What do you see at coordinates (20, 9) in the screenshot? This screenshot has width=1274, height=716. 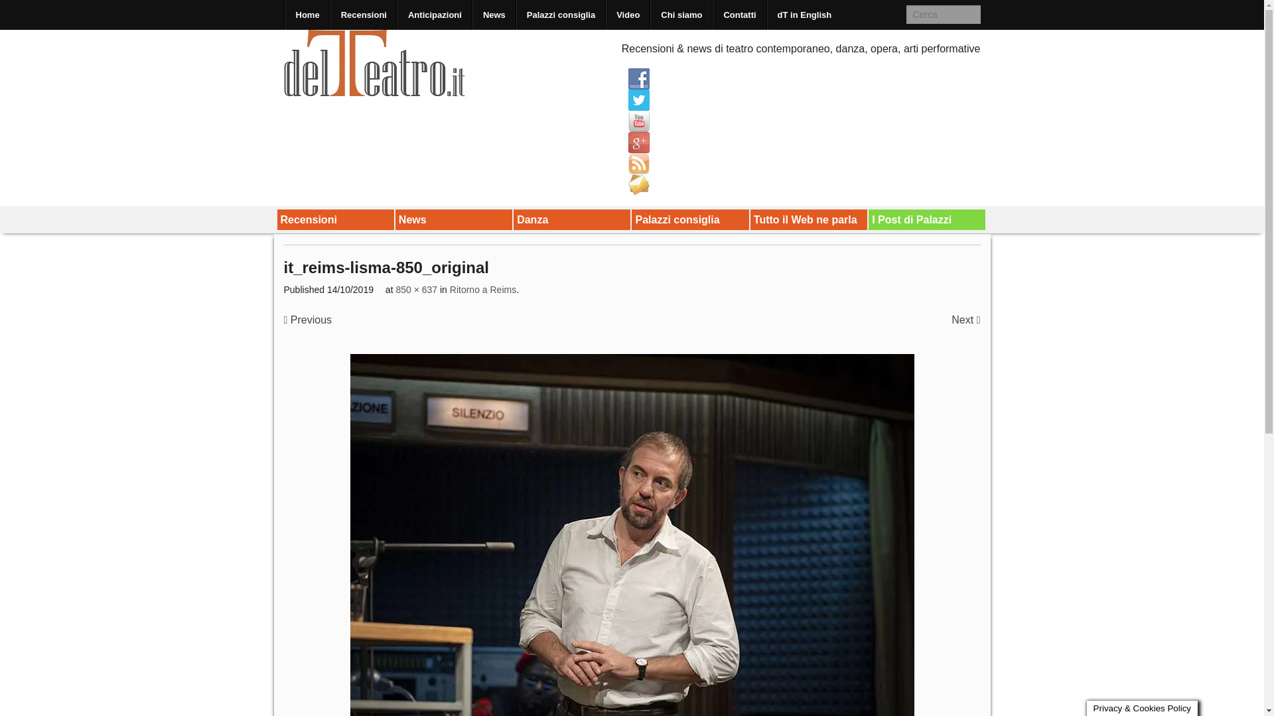 I see `Cerca` at bounding box center [20, 9].